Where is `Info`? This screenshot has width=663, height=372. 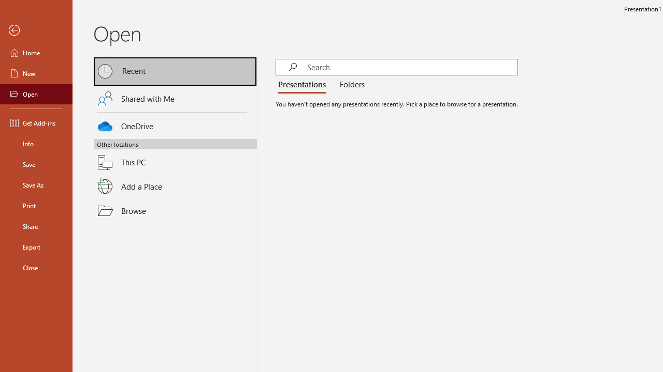
Info is located at coordinates (36, 144).